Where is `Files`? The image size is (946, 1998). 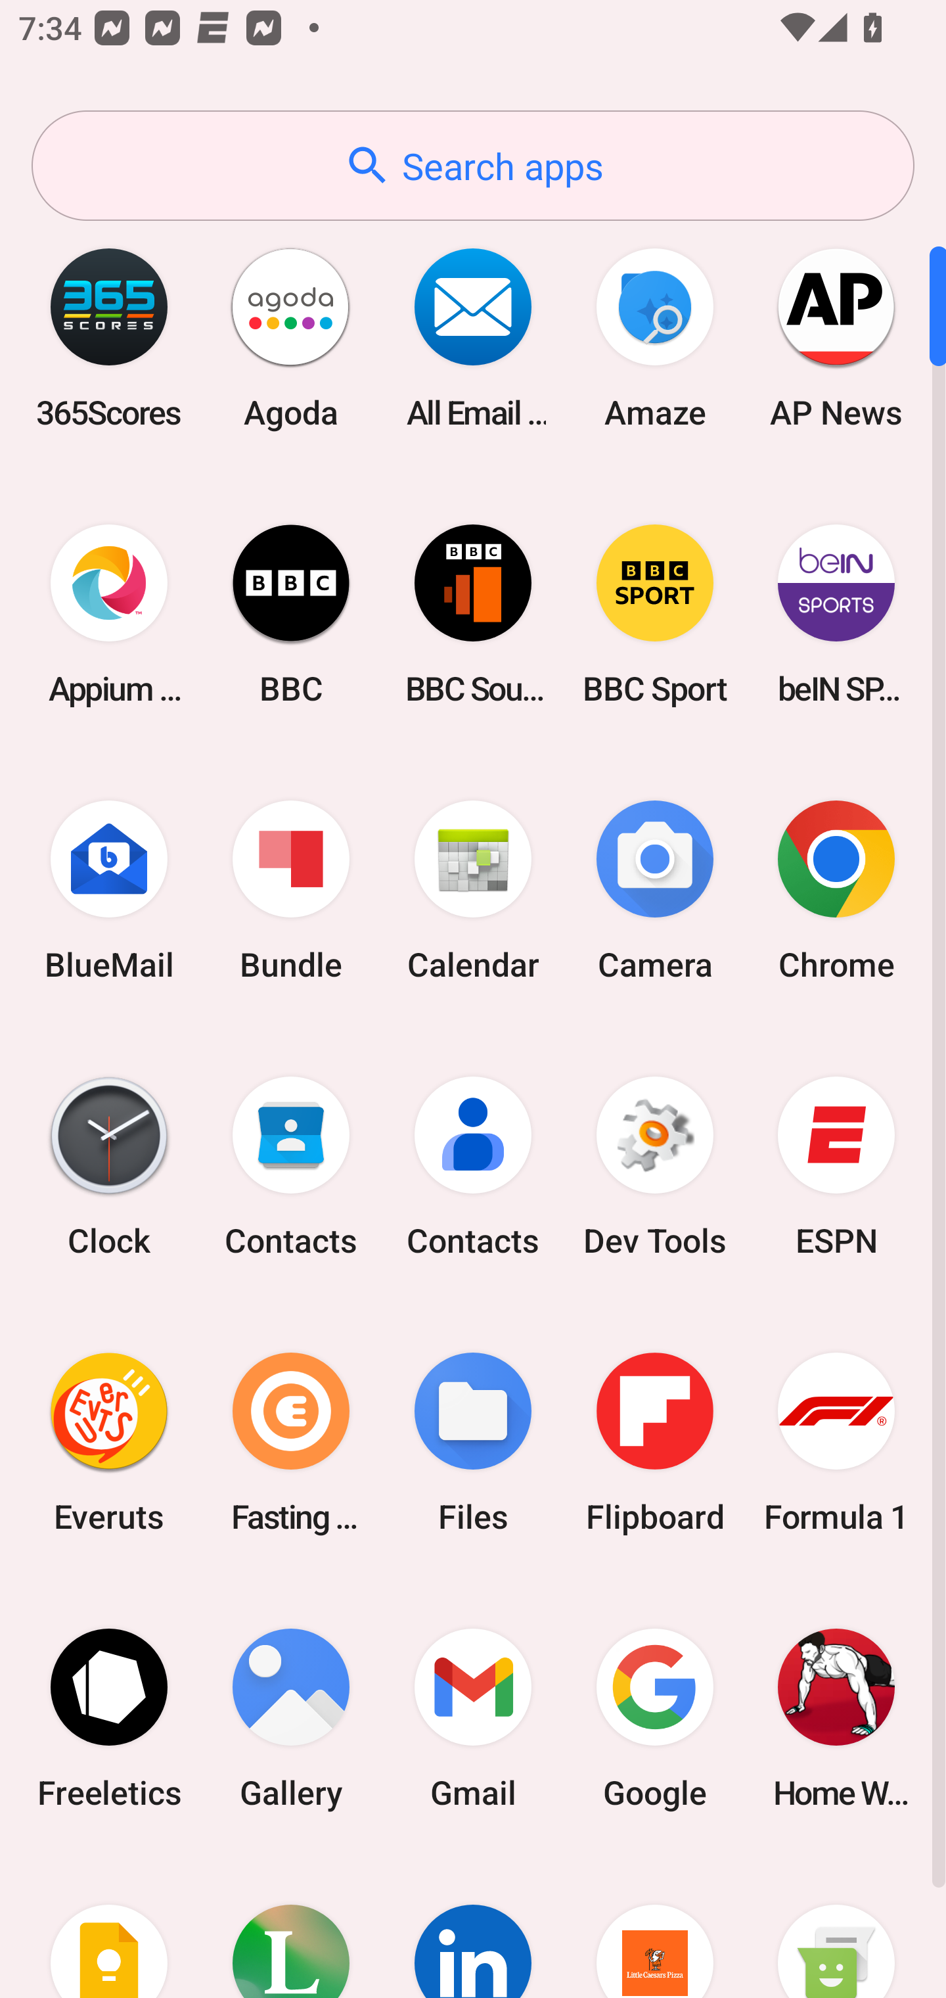 Files is located at coordinates (473, 1442).